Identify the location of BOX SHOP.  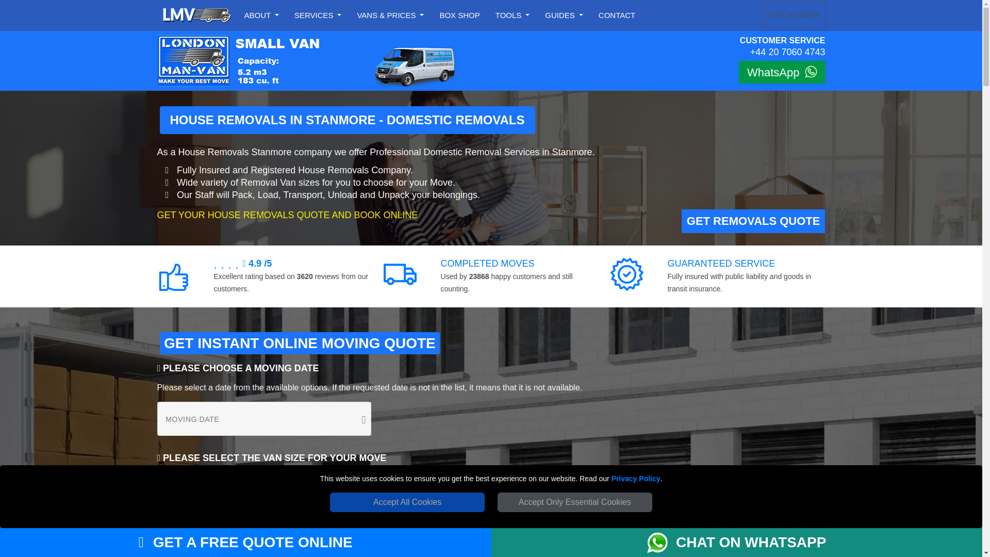
(459, 15).